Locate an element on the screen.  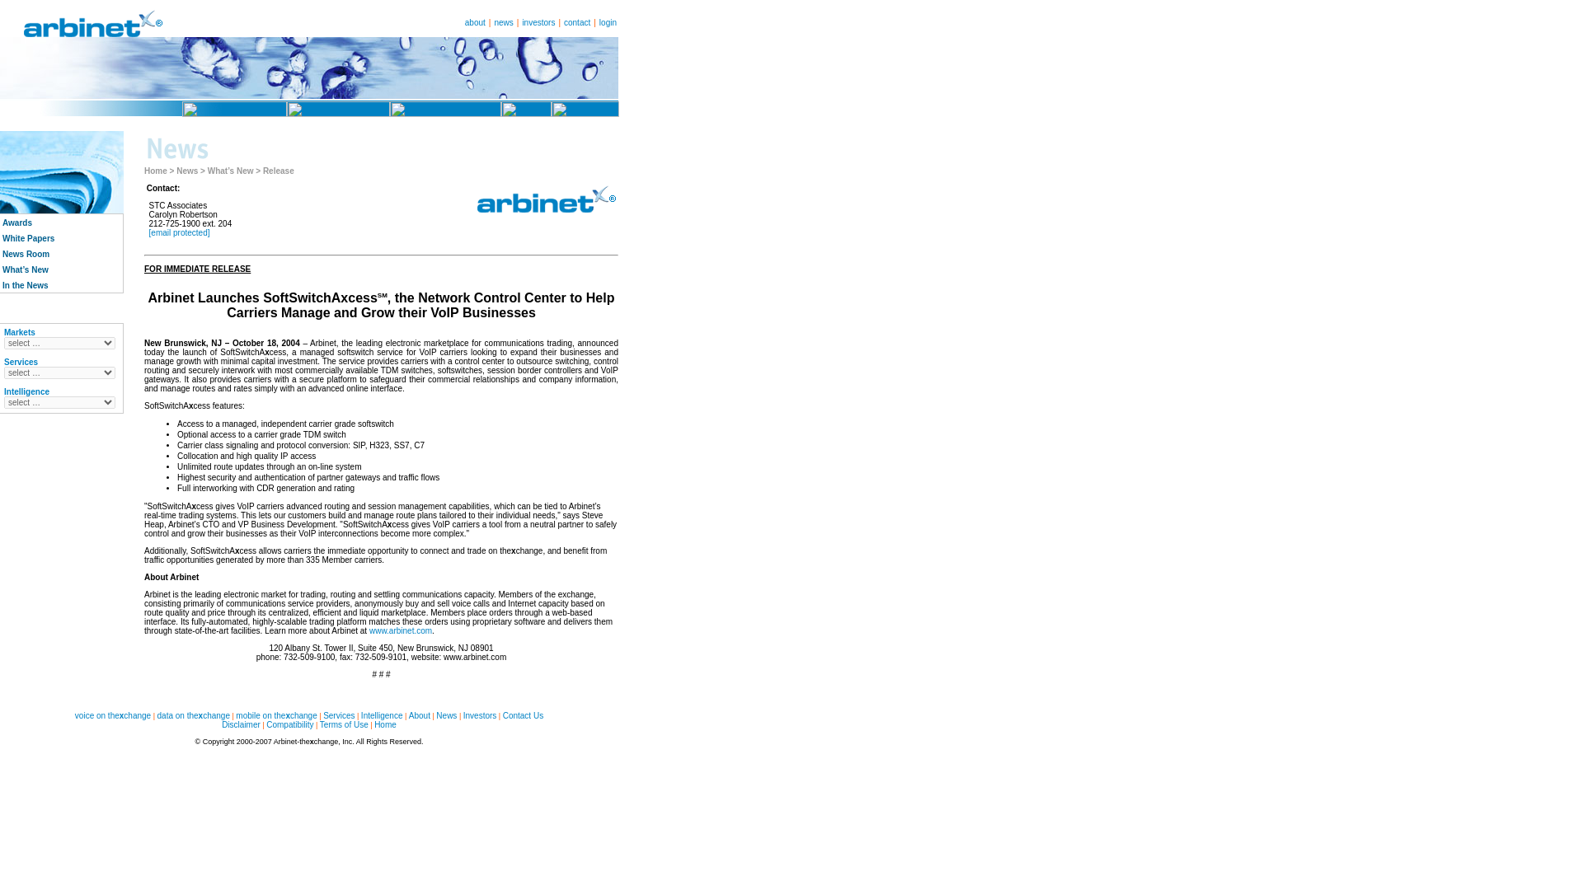
voice on thexchange is located at coordinates (112, 715).